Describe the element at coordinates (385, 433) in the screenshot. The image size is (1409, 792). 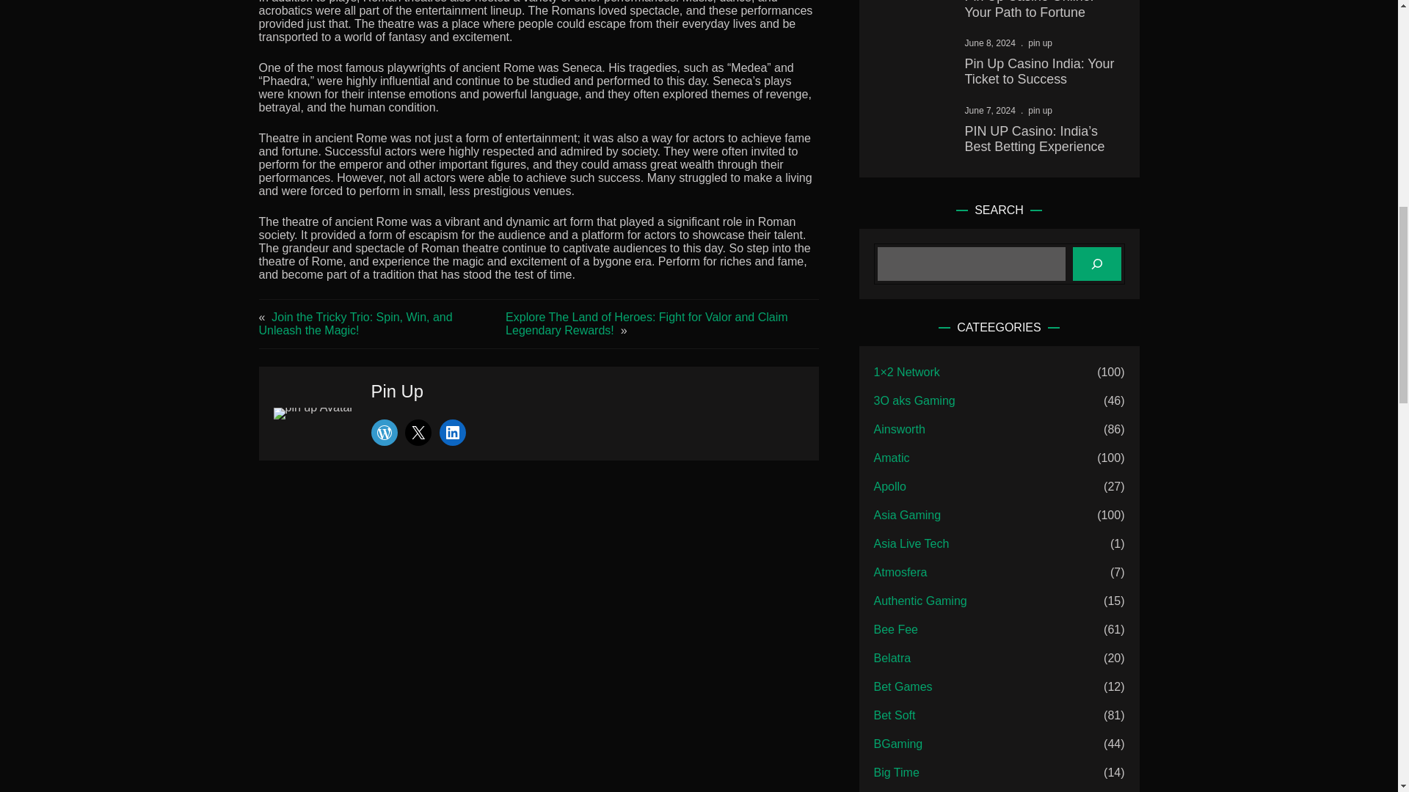
I see `WordPress` at that location.